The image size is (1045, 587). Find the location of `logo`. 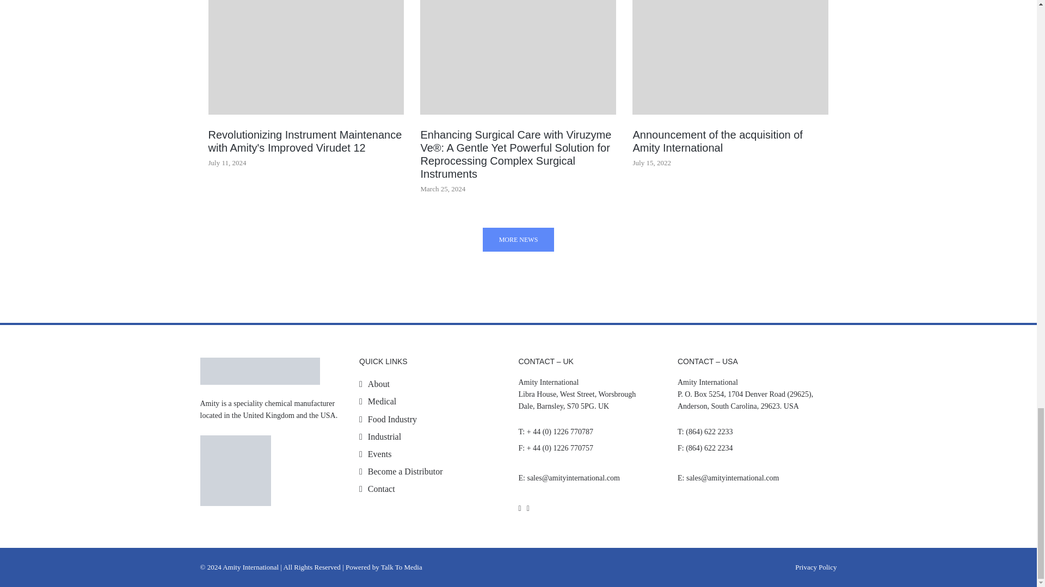

logo is located at coordinates (260, 371).